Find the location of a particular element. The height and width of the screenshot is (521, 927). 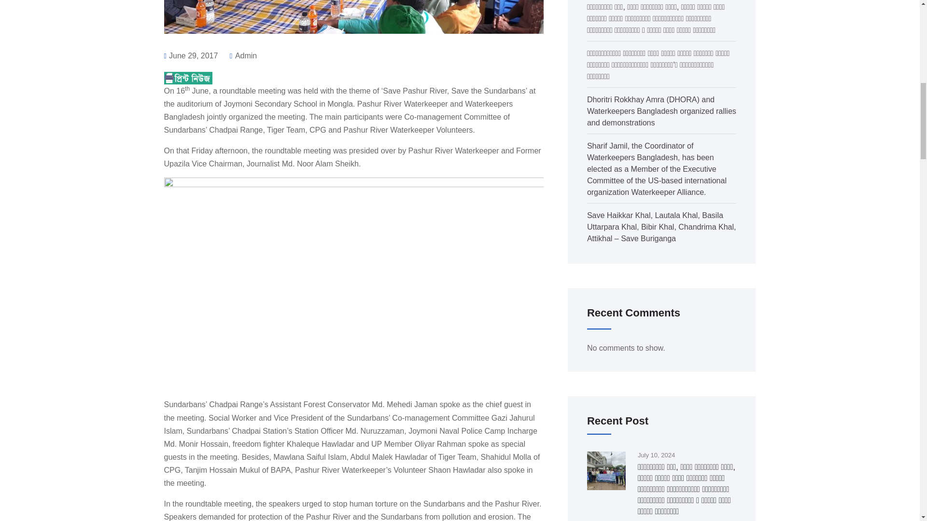

Admin is located at coordinates (243, 55).